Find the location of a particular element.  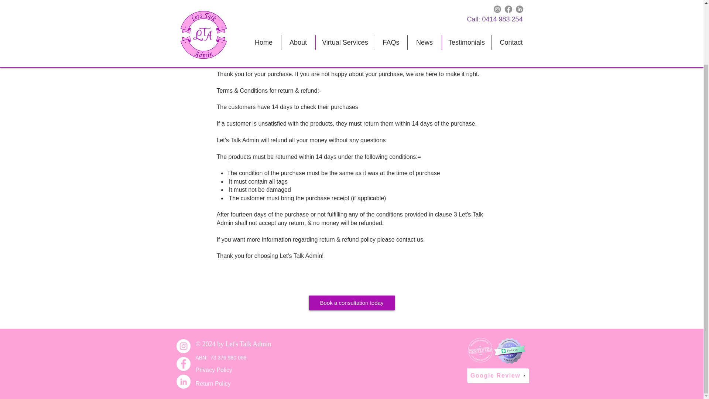

Google Review is located at coordinates (498, 375).